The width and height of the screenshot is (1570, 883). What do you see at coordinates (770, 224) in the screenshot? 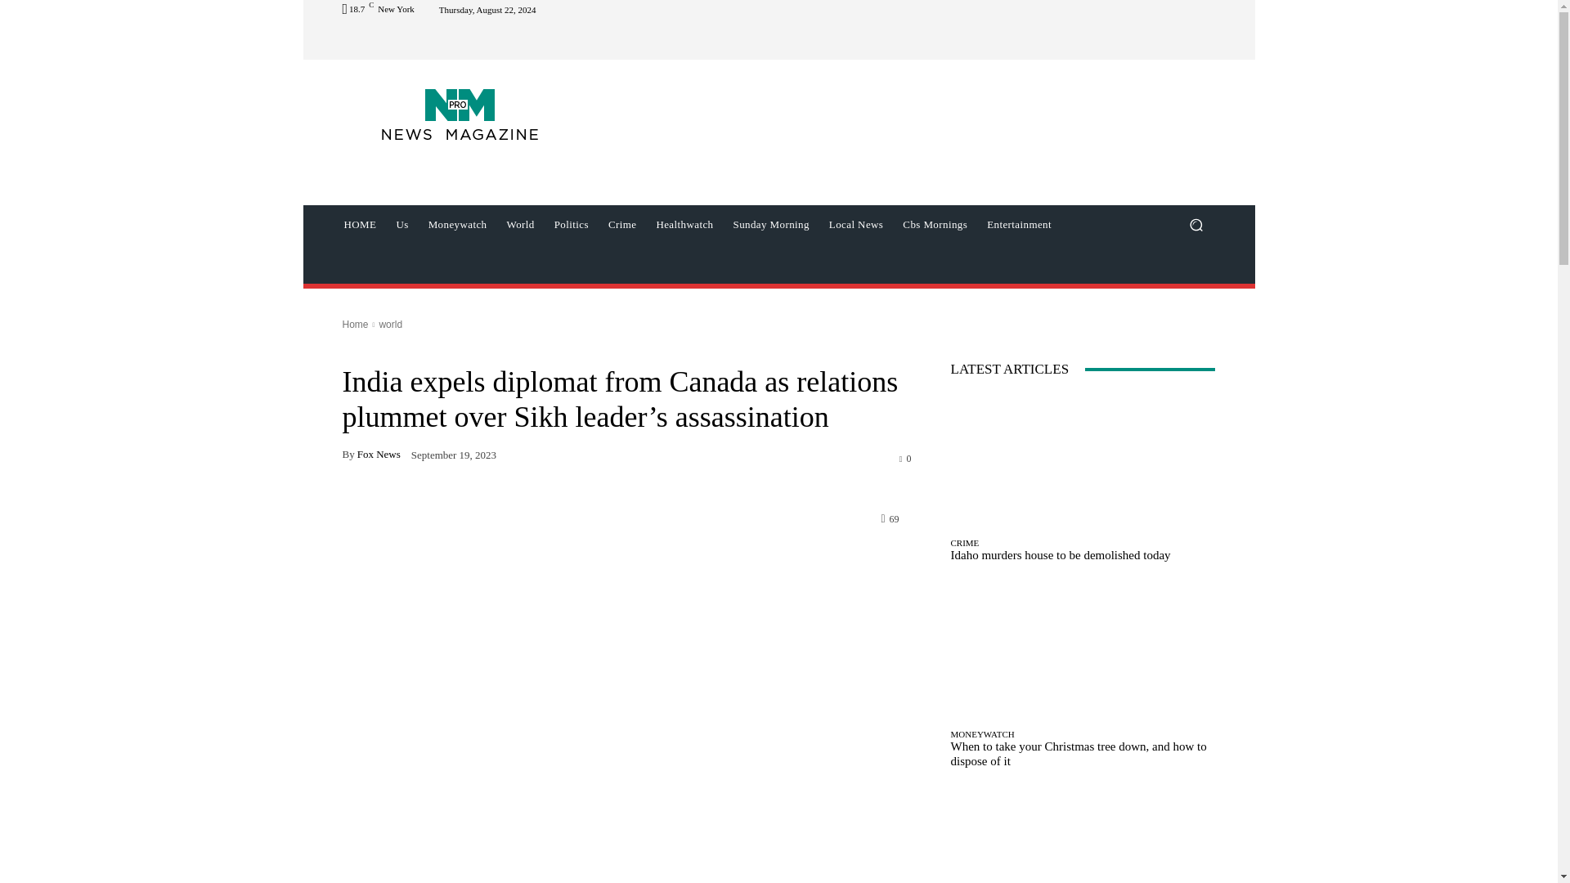
I see `Sunday Morning` at bounding box center [770, 224].